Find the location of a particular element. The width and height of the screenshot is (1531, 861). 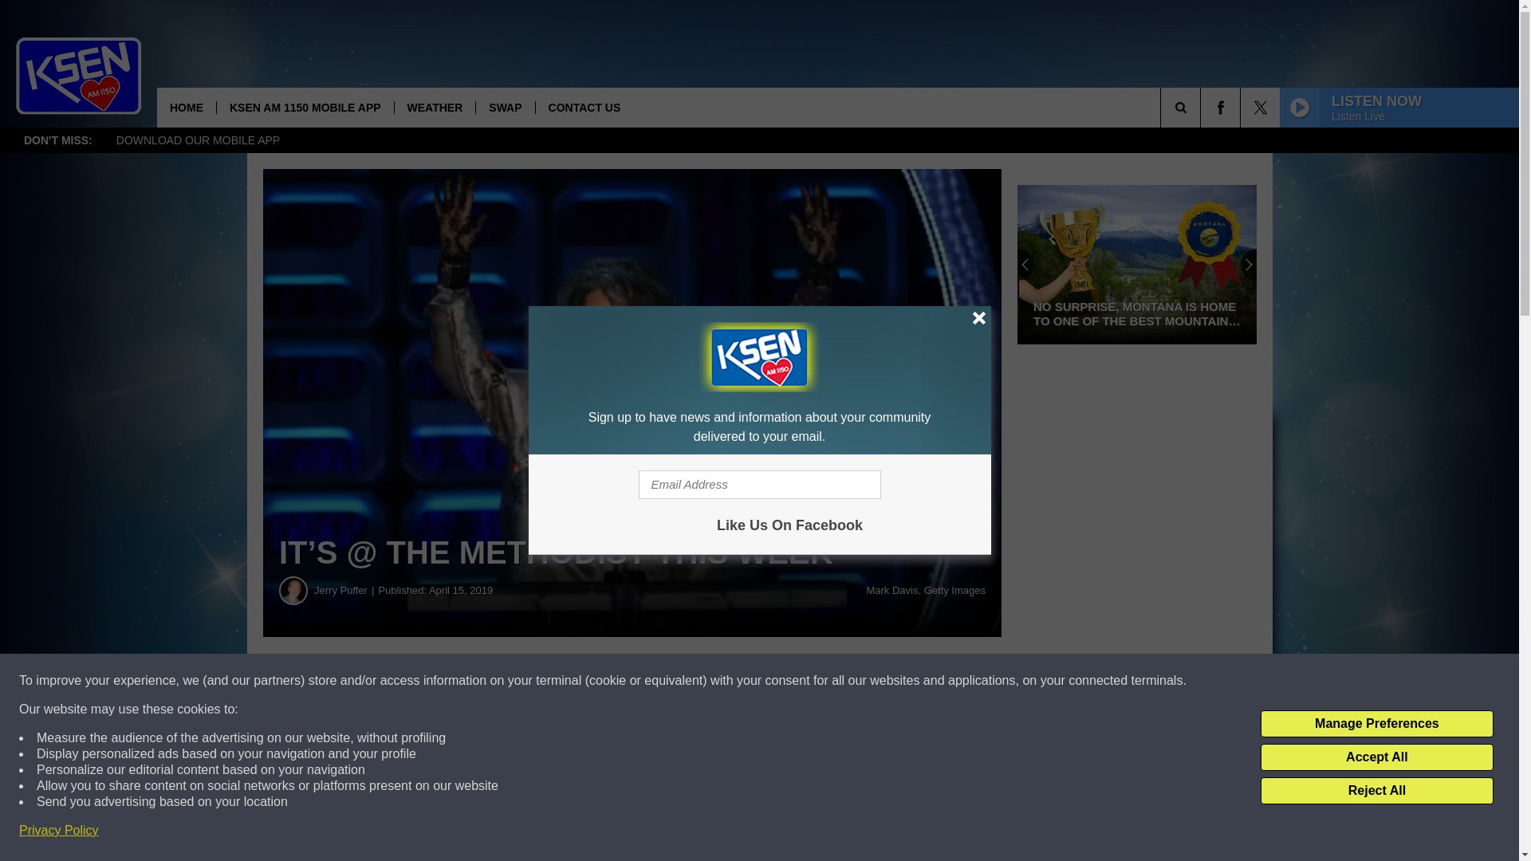

SWAP is located at coordinates (504, 107).